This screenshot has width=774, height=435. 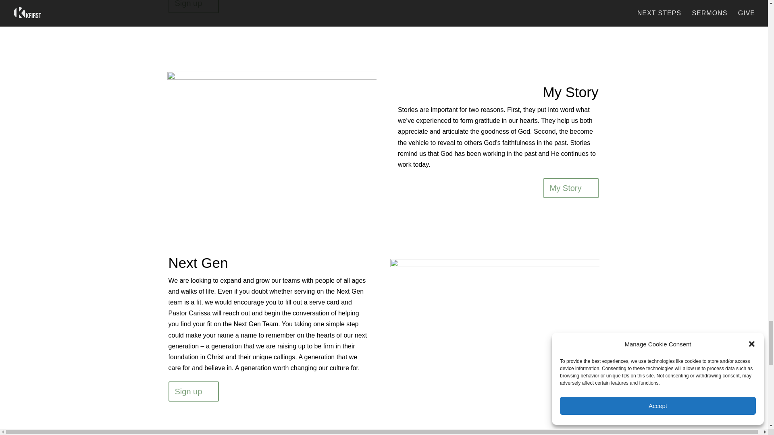 I want to click on Sign up, so click(x=193, y=391).